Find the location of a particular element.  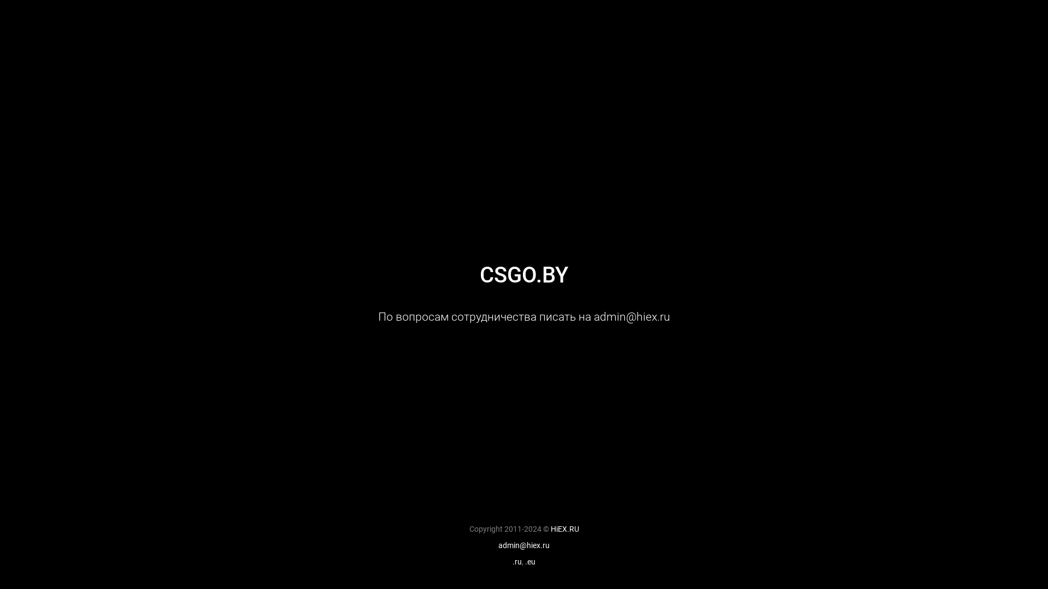

admin@hiex.ru is located at coordinates (524, 545).